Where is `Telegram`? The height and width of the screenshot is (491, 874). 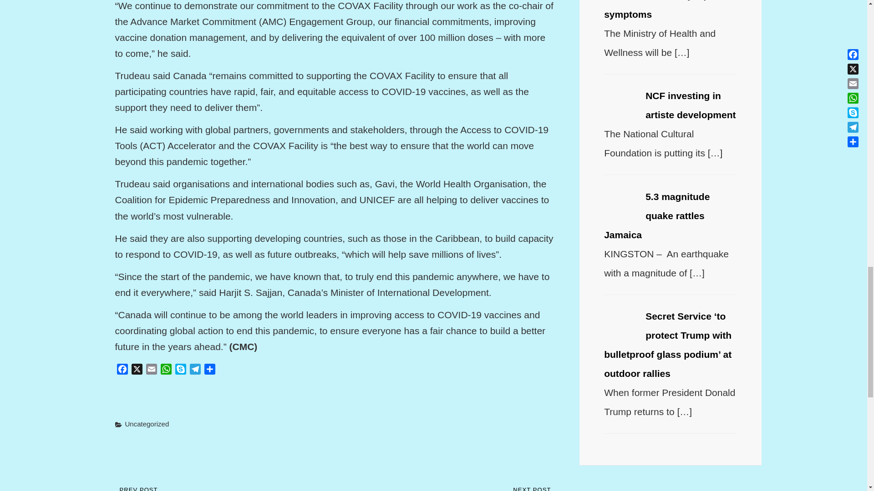
Telegram is located at coordinates (195, 371).